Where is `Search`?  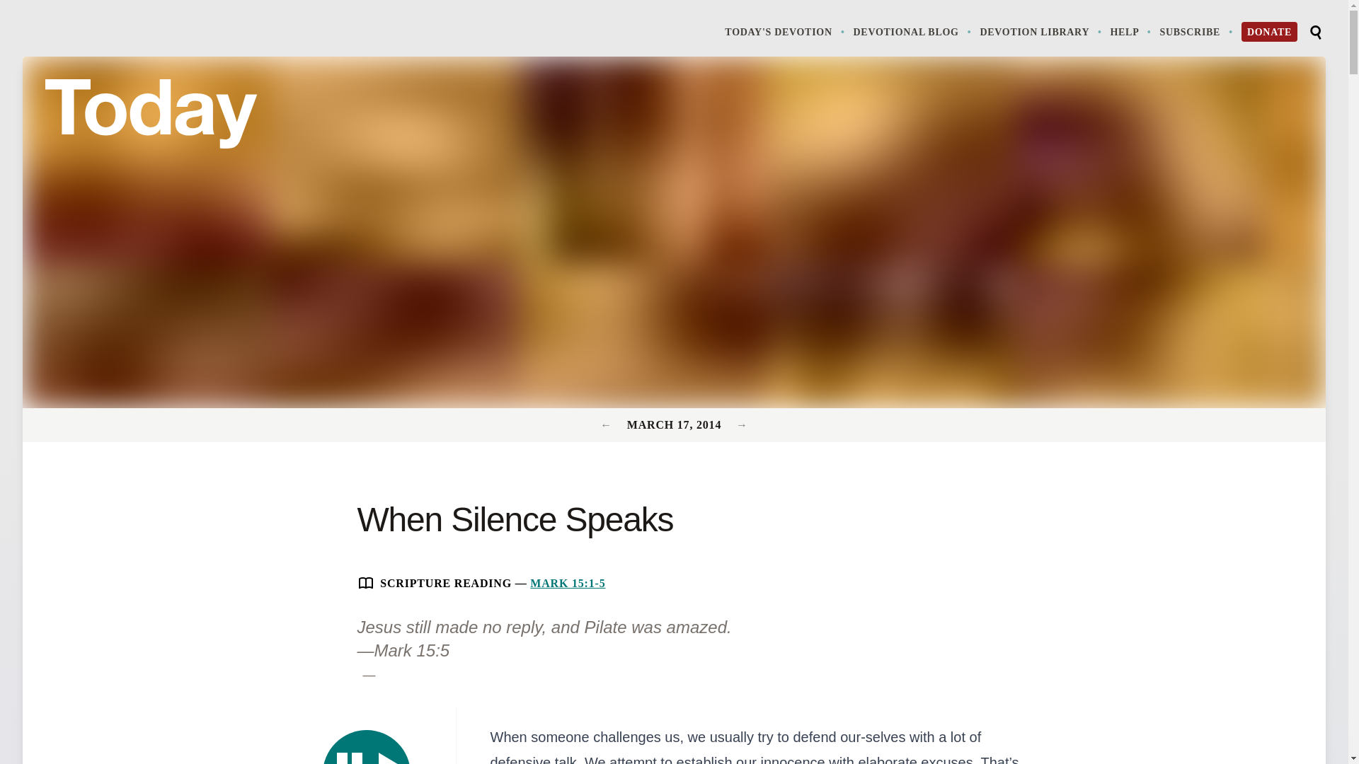
Search is located at coordinates (1315, 33).